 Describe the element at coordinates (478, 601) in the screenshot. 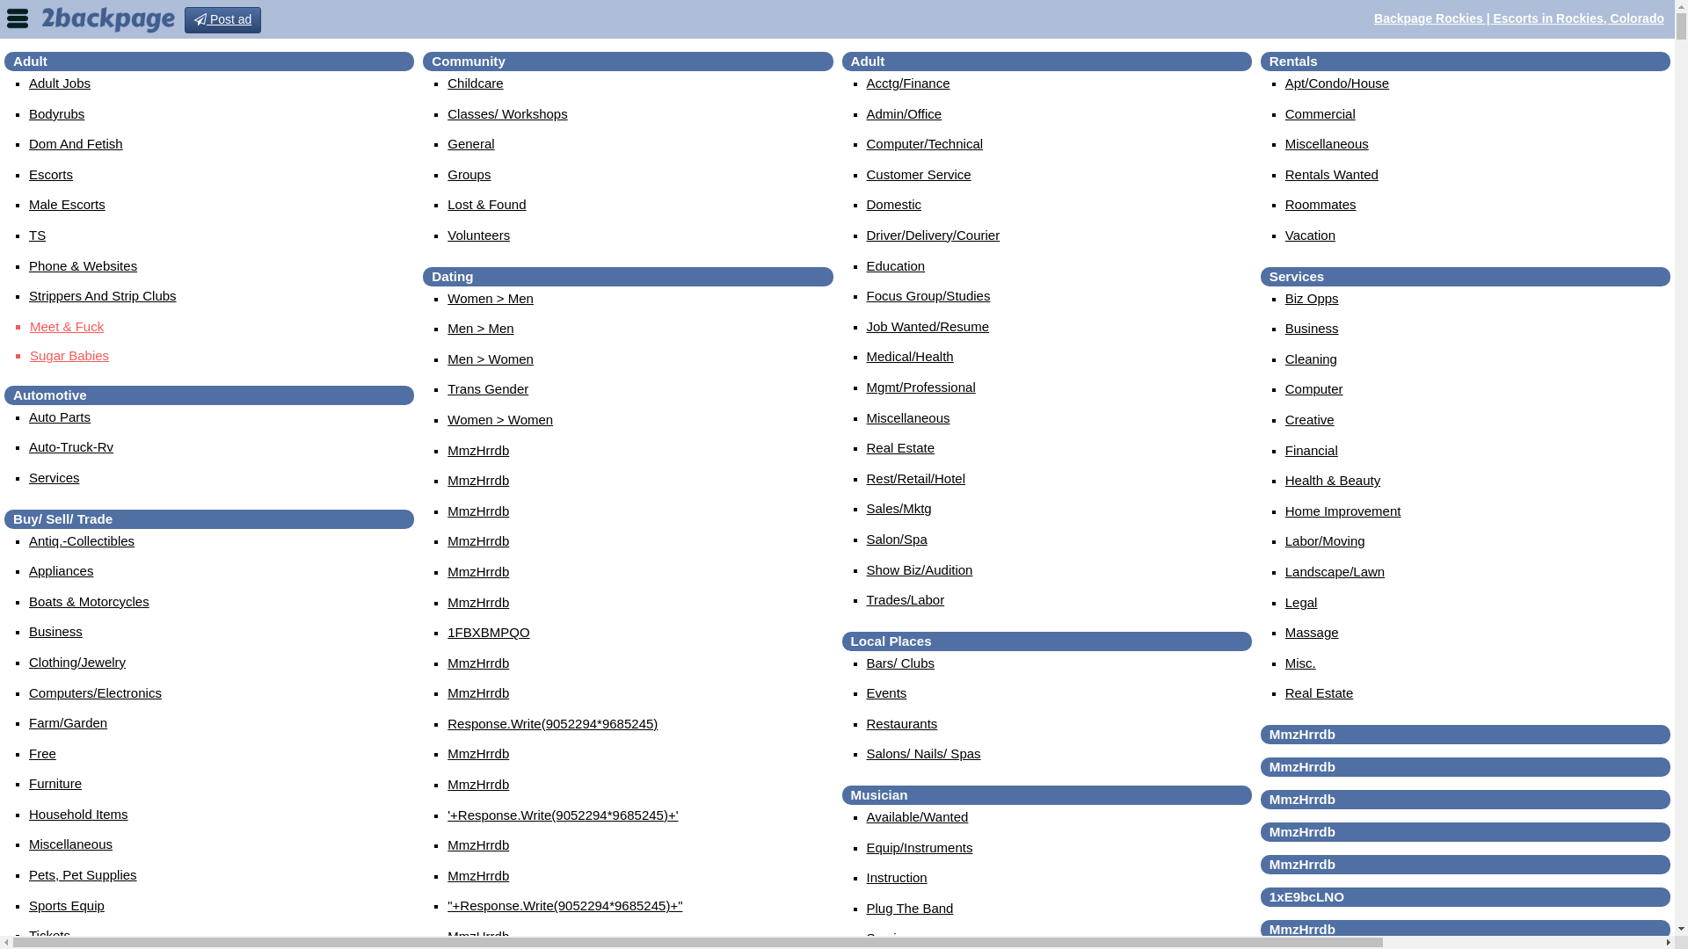

I see `MmzHrrdb` at that location.